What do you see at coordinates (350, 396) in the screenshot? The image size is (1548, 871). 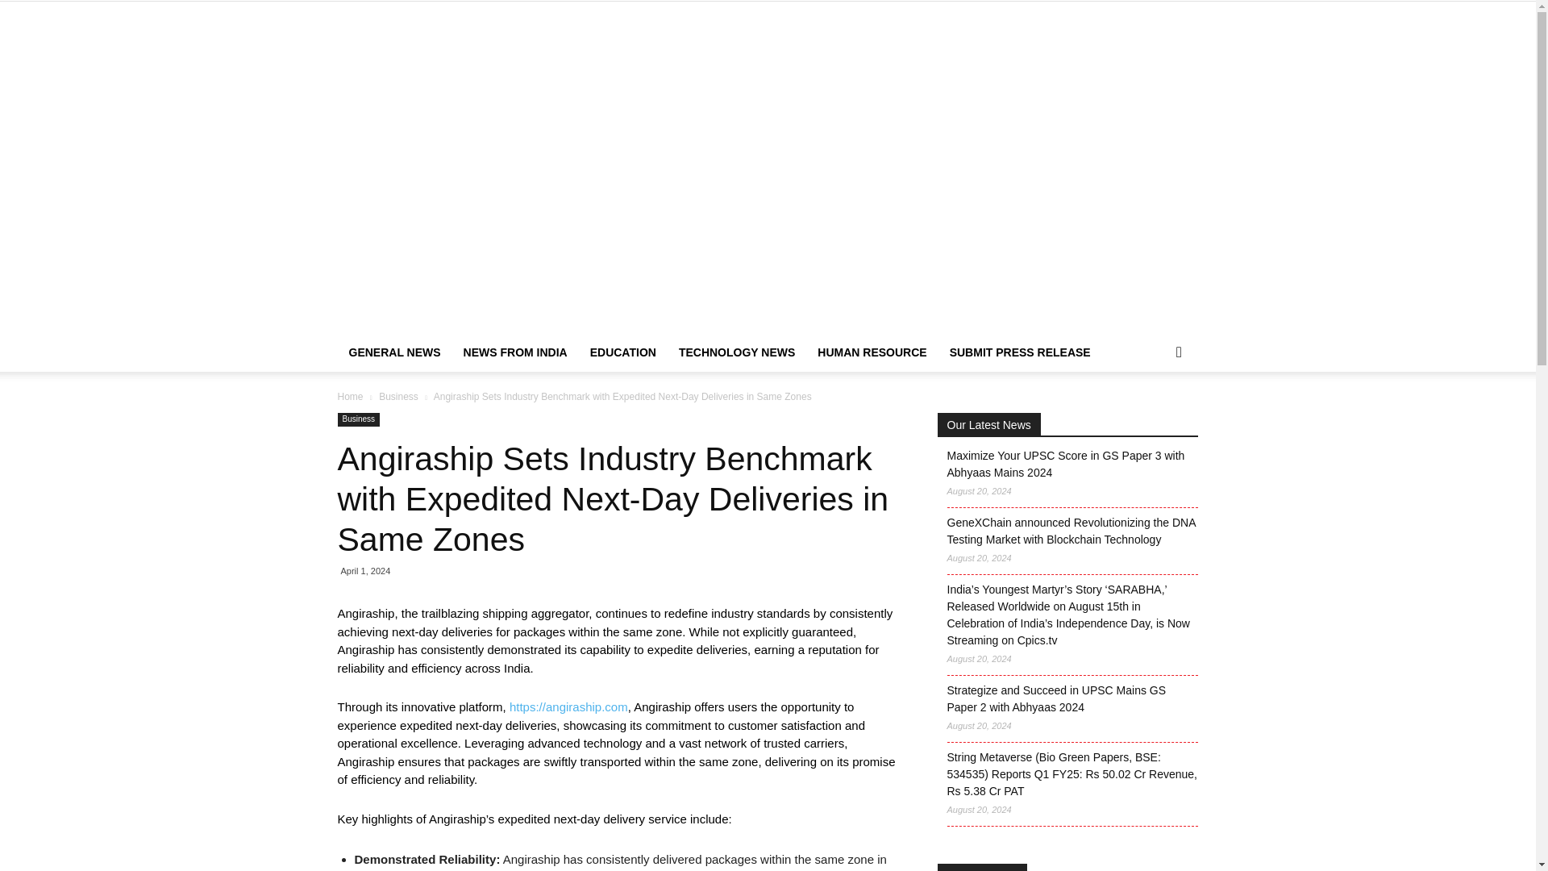 I see `Home` at bounding box center [350, 396].